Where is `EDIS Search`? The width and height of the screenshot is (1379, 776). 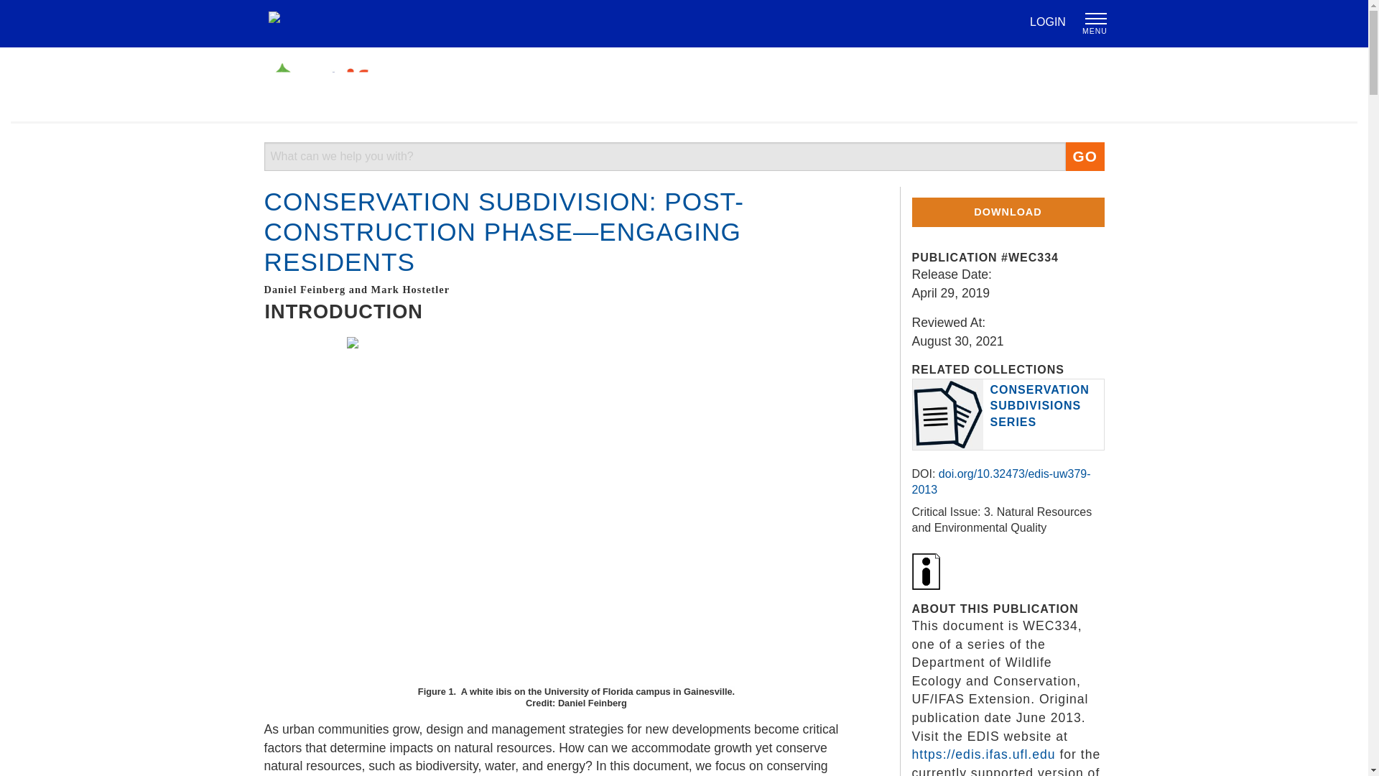 EDIS Search is located at coordinates (665, 156).